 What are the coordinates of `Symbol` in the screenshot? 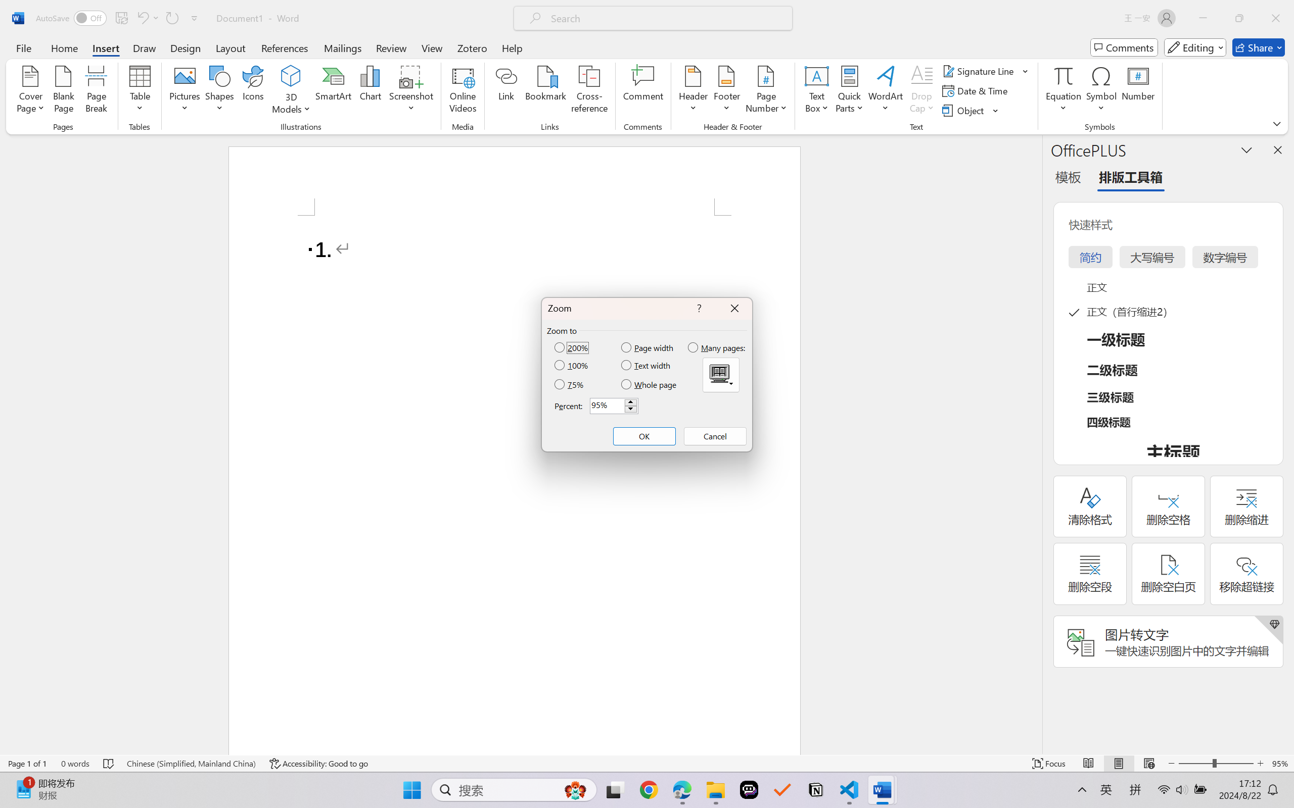 It's located at (1101, 91).